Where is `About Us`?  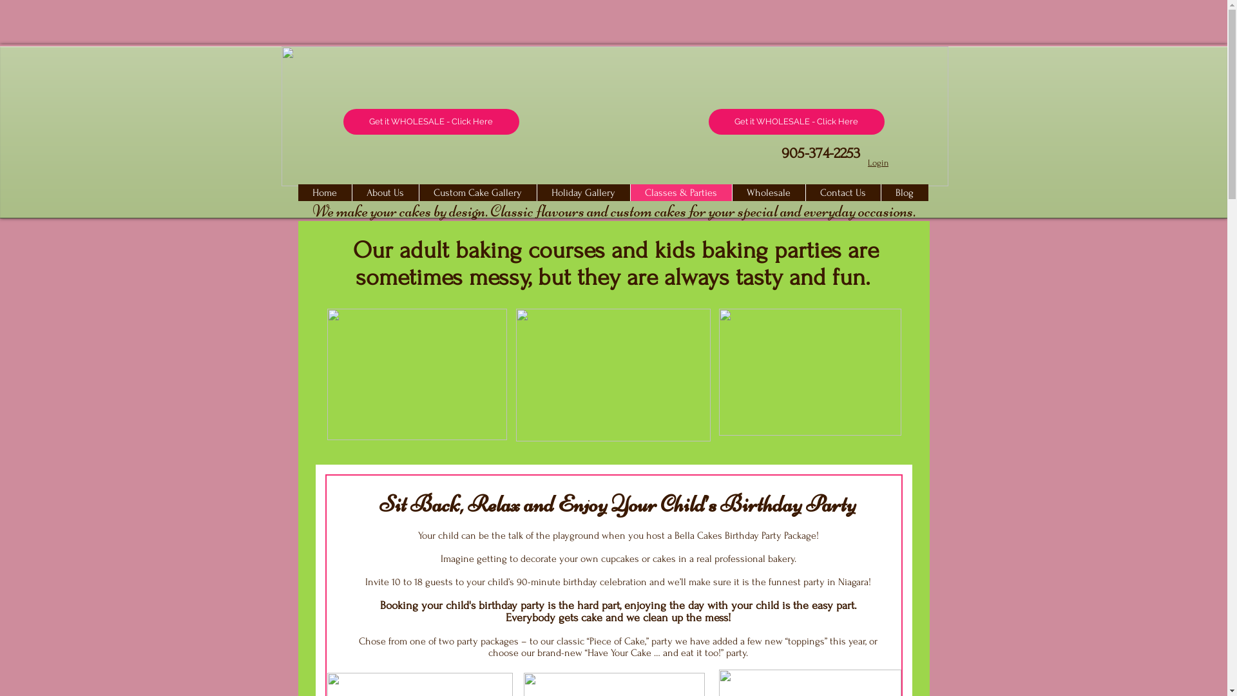
About Us is located at coordinates (385, 192).